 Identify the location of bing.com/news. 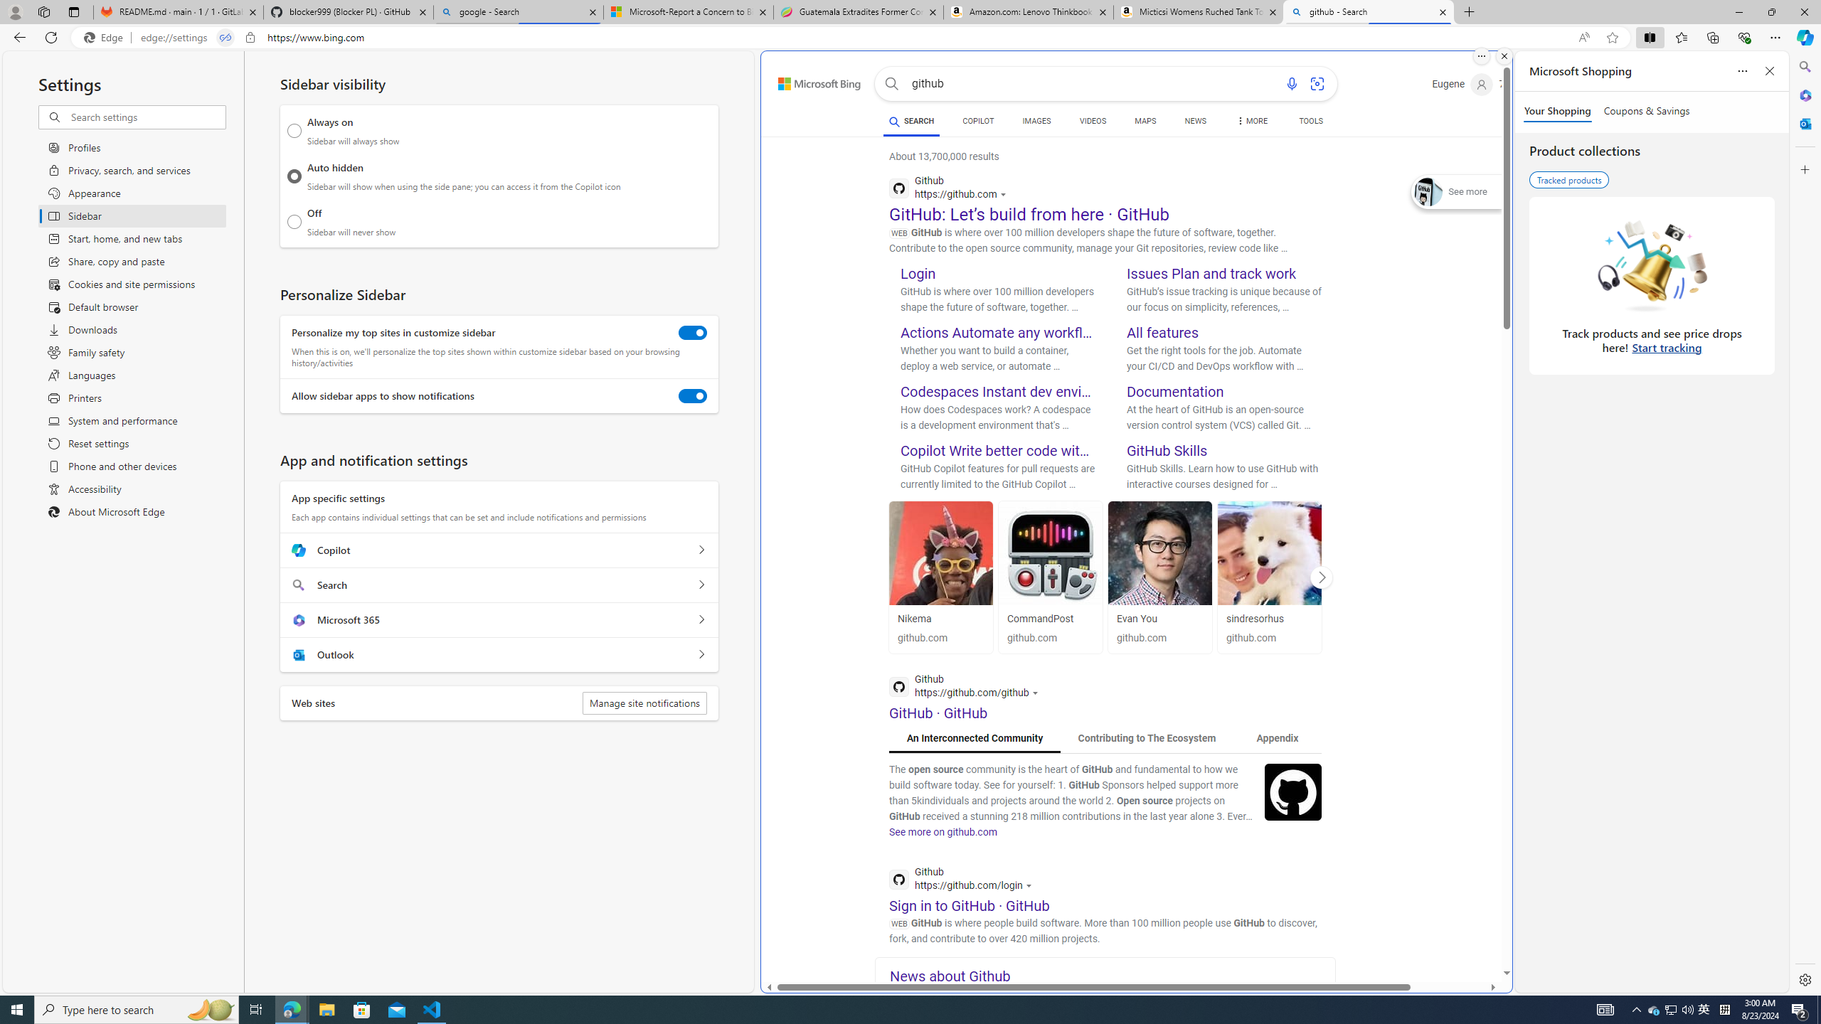
(1113, 991).